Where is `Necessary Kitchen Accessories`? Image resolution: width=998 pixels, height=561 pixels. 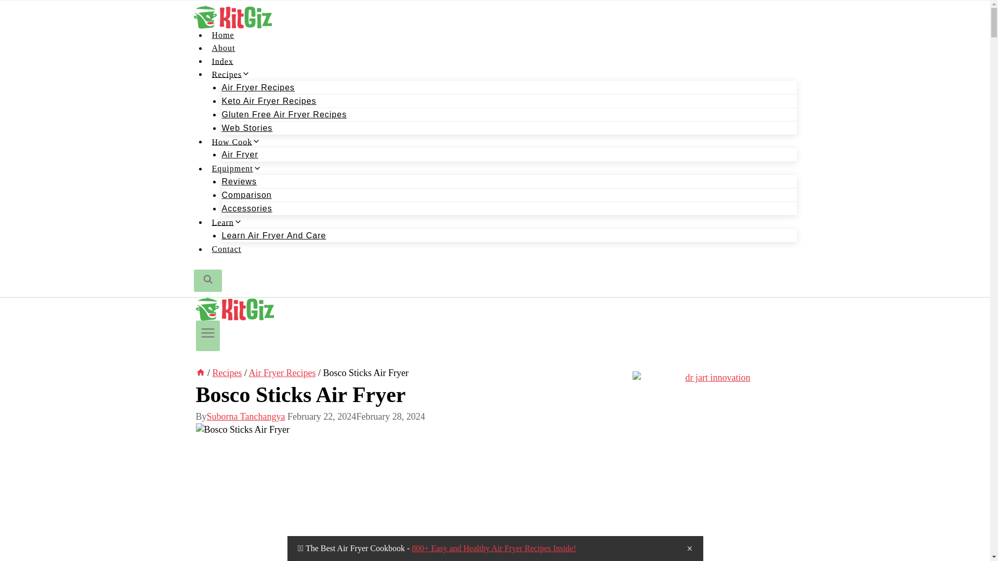 Necessary Kitchen Accessories is located at coordinates (246, 208).